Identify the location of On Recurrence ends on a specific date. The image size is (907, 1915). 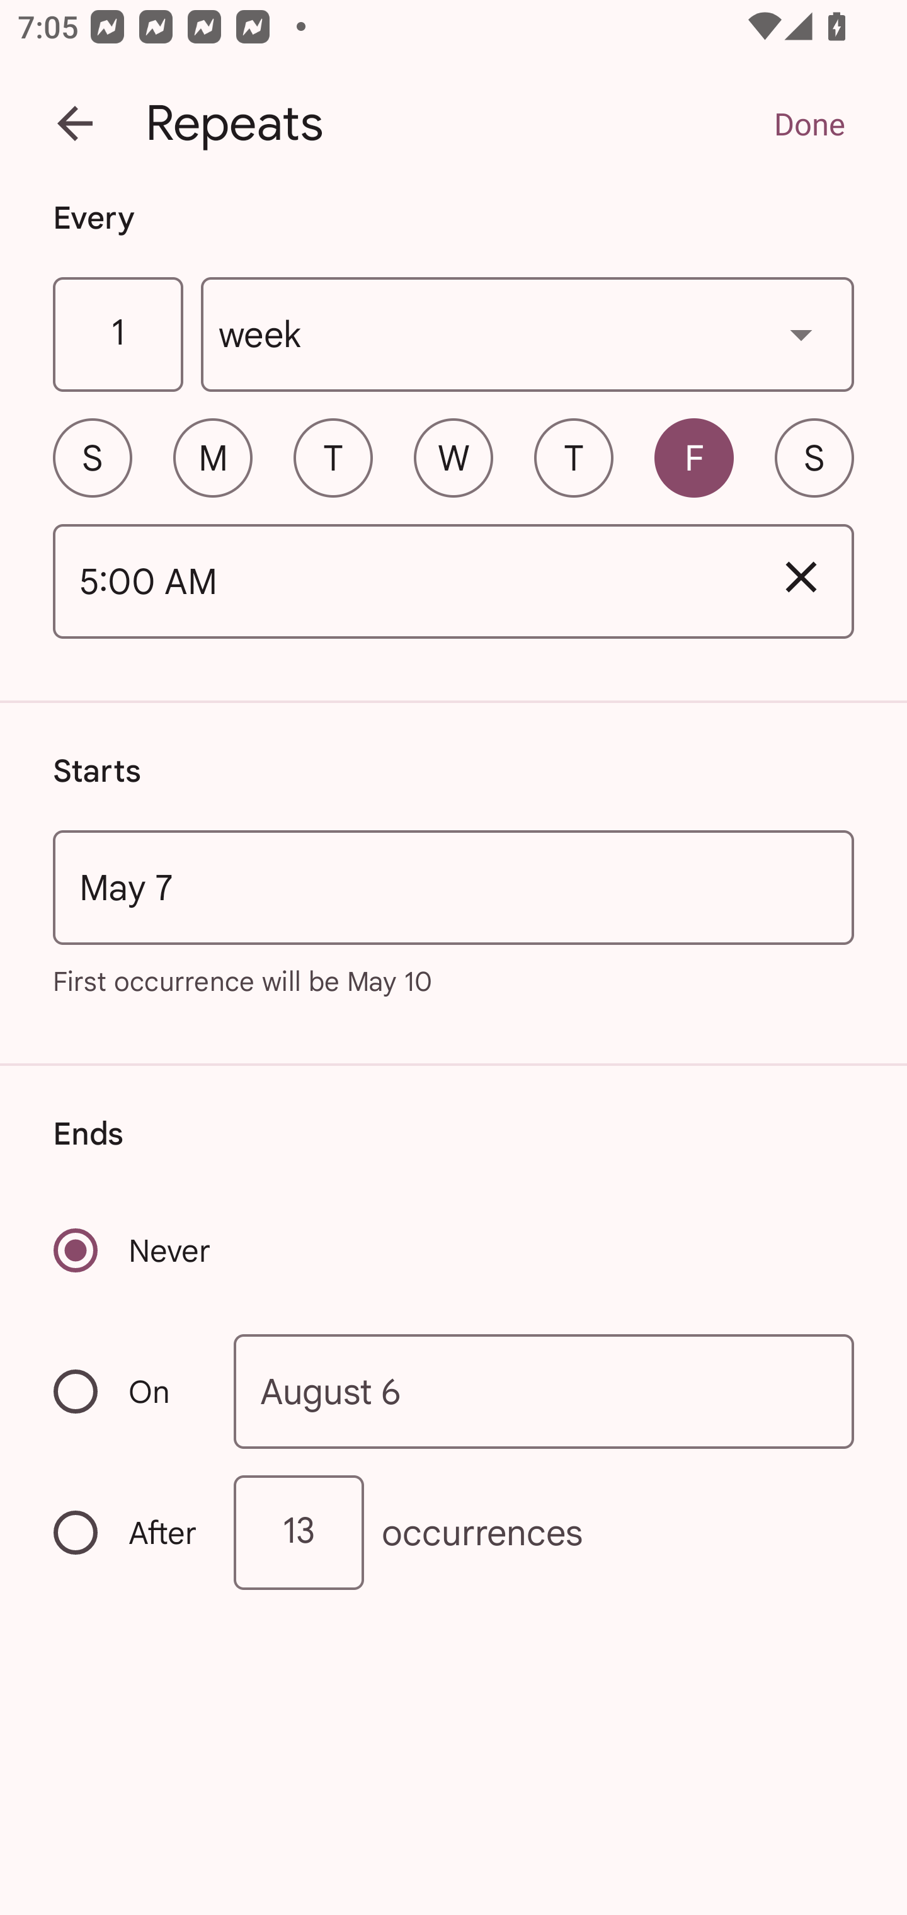
(127, 1391).